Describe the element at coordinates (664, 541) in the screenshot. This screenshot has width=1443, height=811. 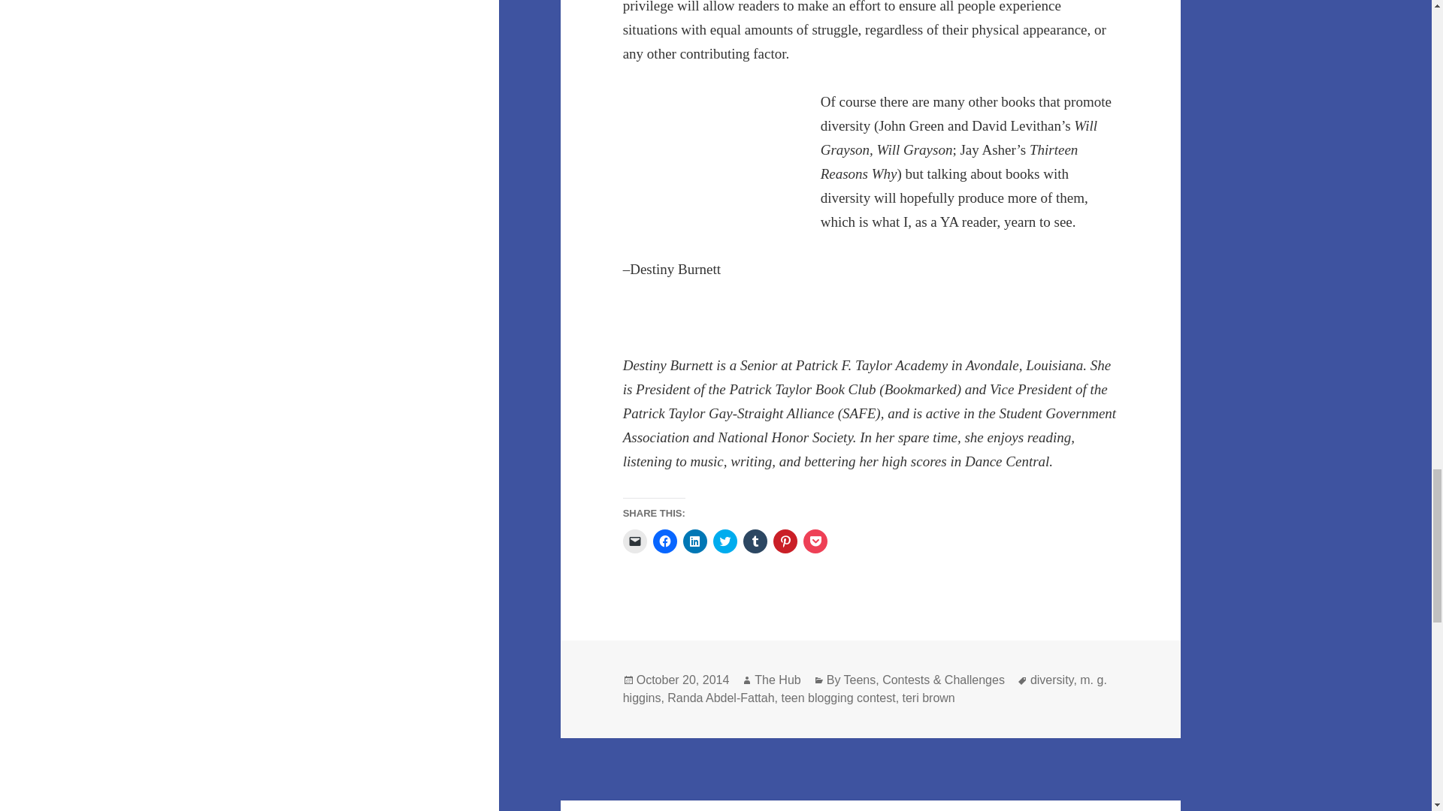
I see `Click to share on Facebook` at that location.